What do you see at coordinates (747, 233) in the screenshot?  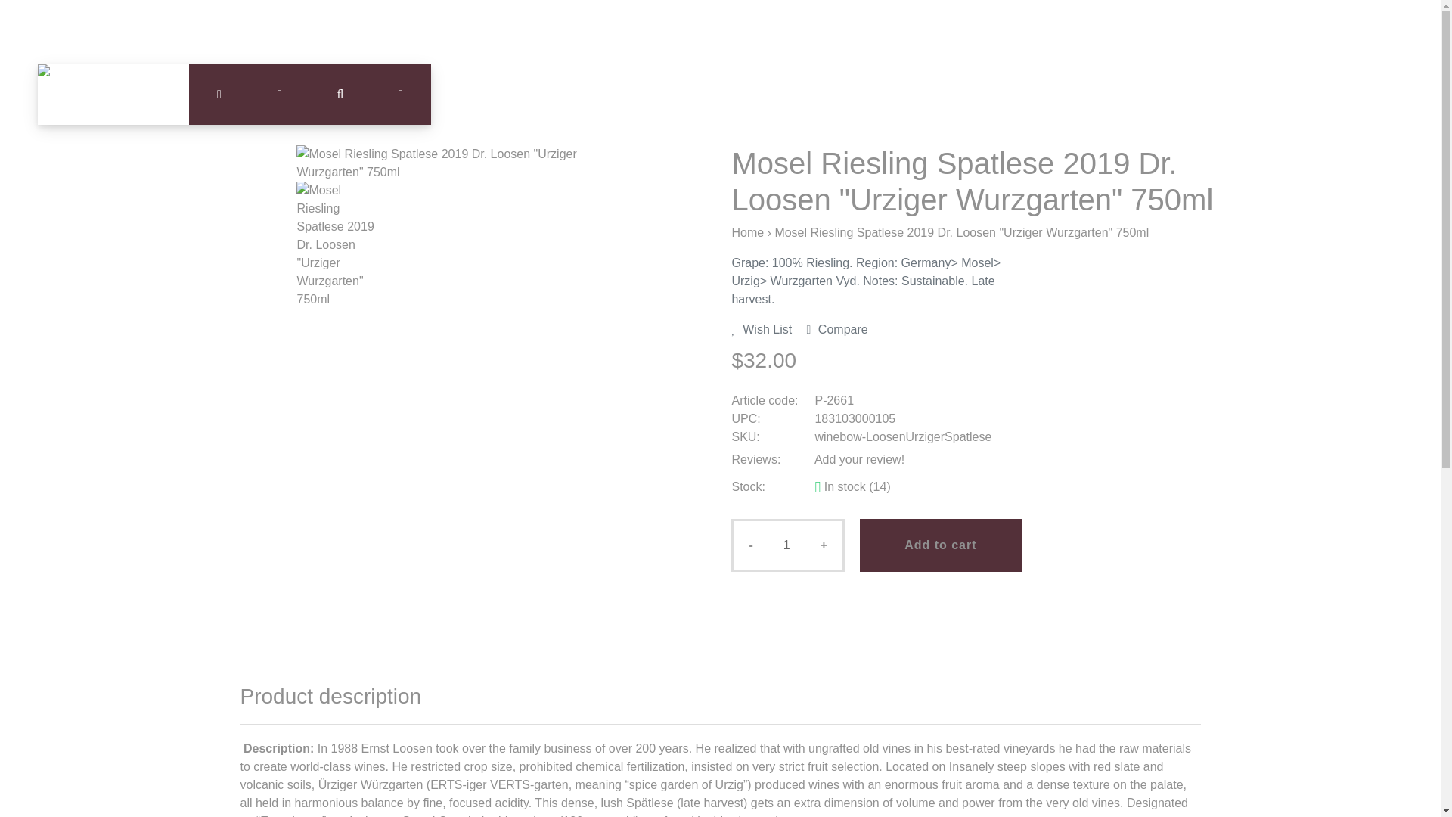 I see `Home` at bounding box center [747, 233].